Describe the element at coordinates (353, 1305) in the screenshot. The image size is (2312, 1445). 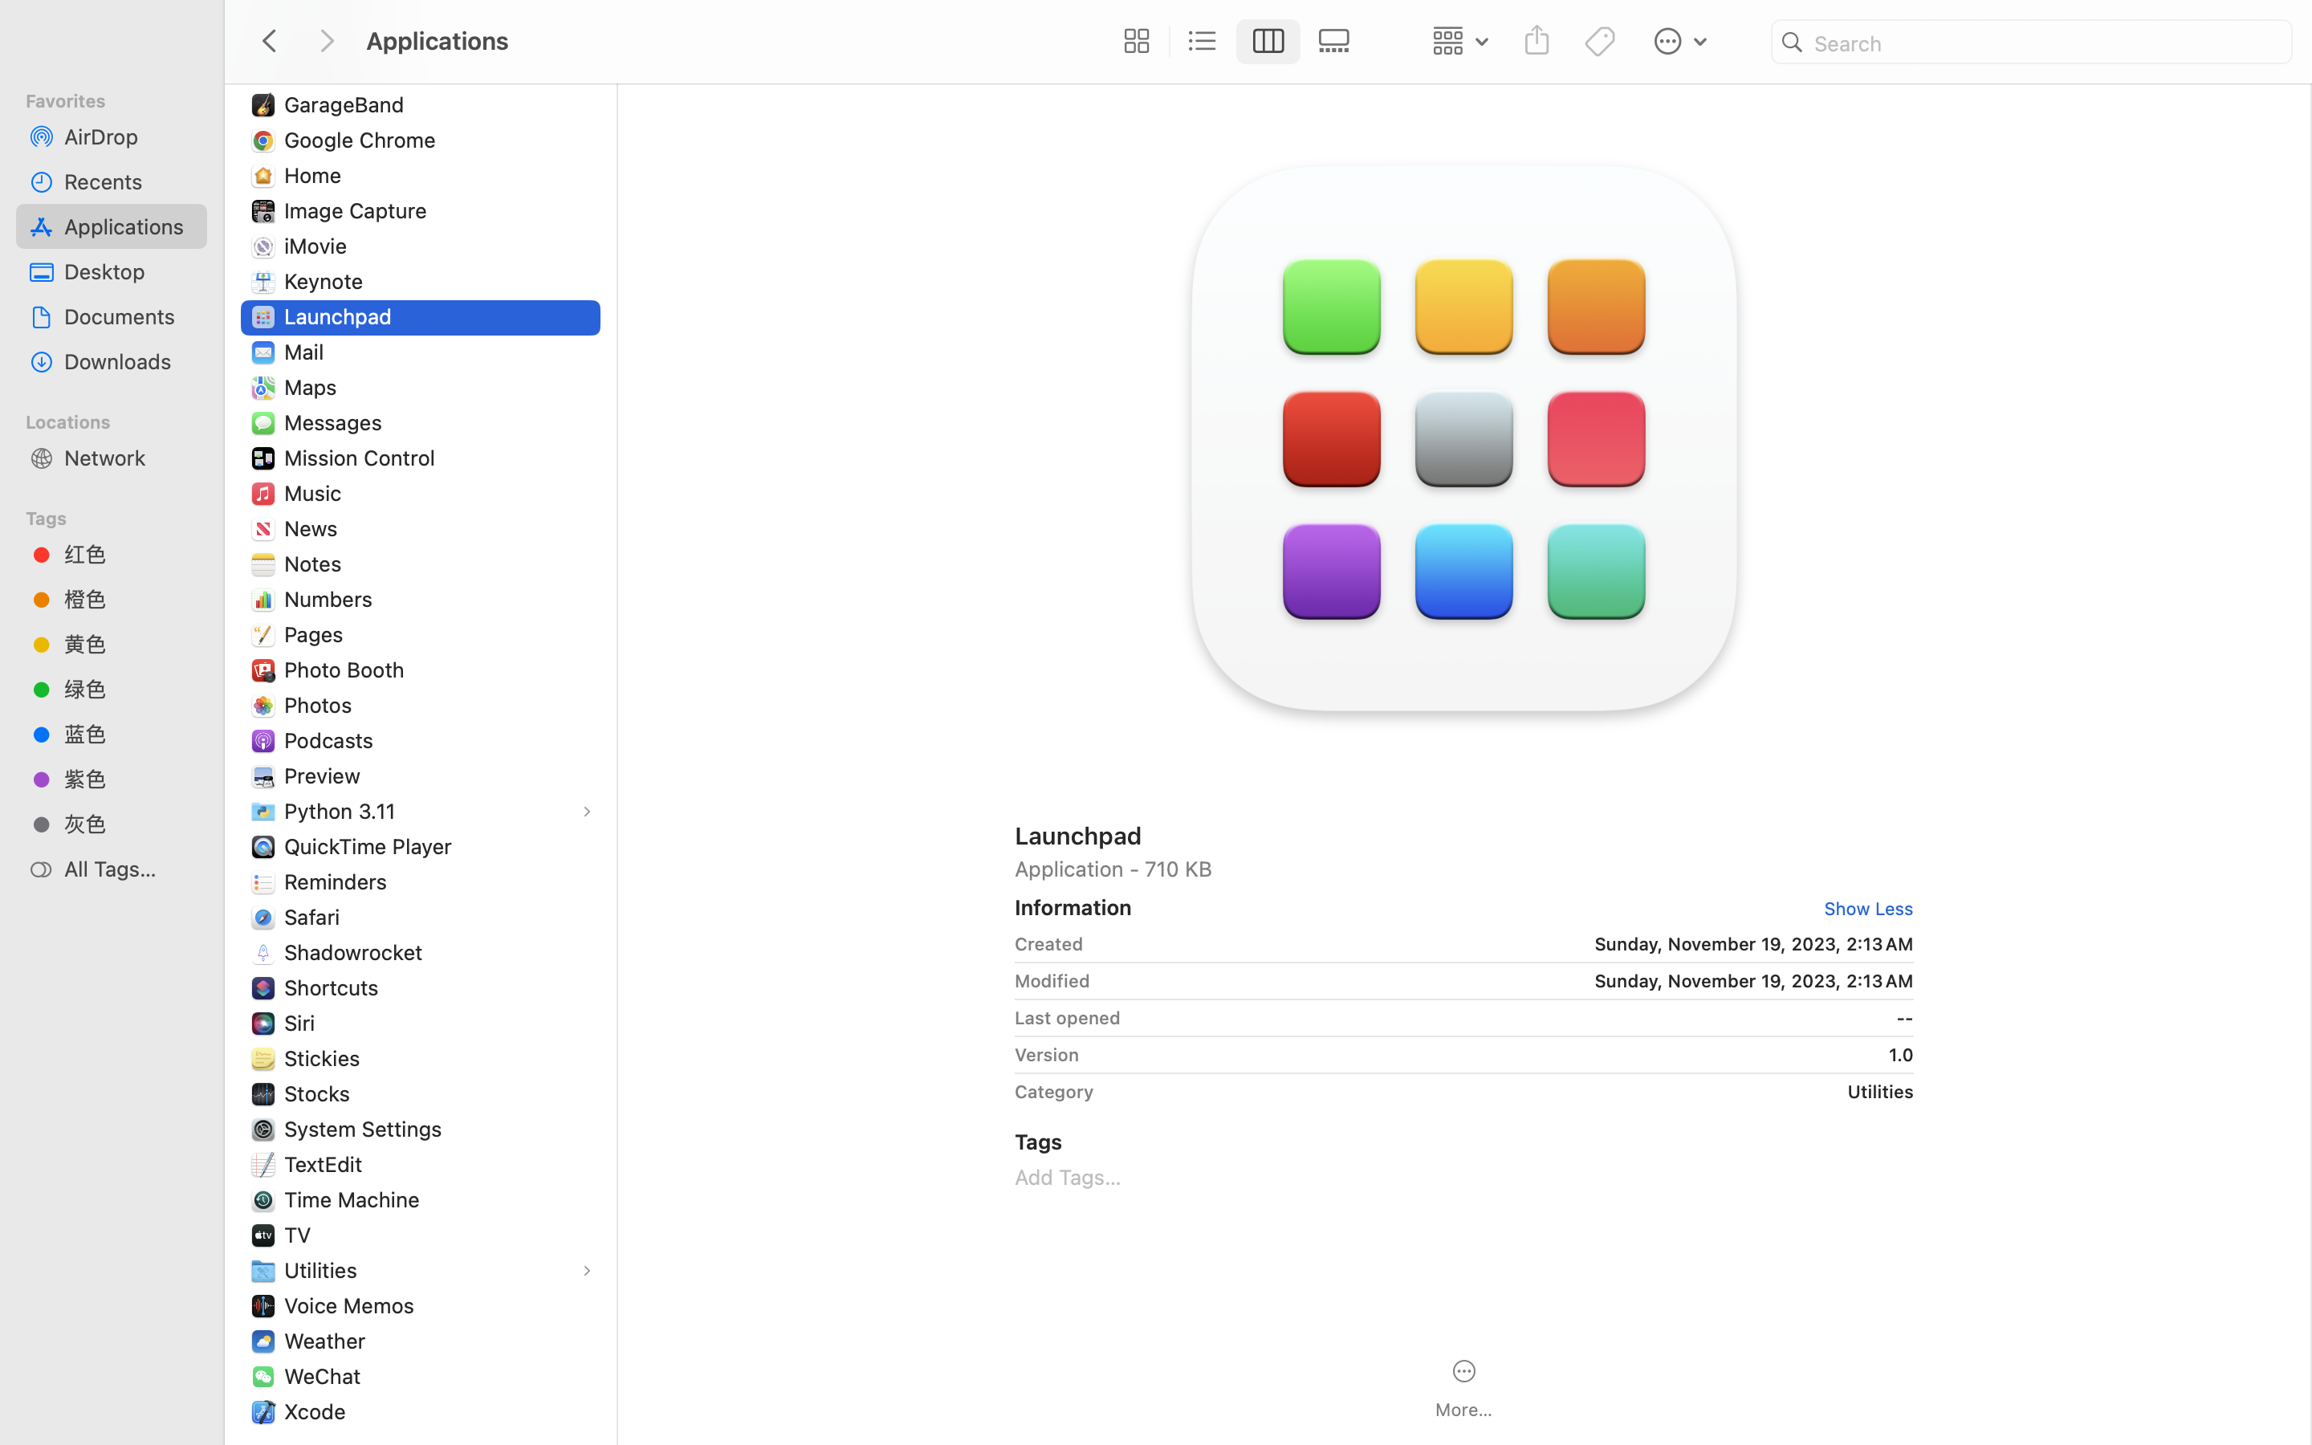
I see `Voice Memos` at that location.